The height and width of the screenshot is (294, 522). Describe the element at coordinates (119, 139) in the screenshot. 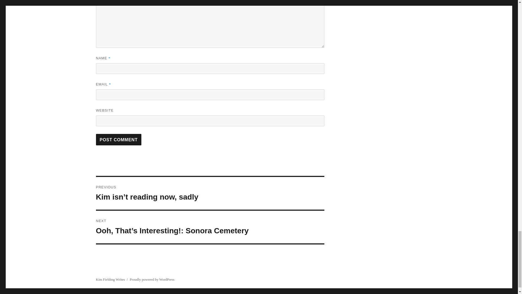

I see `Post Comment` at that location.